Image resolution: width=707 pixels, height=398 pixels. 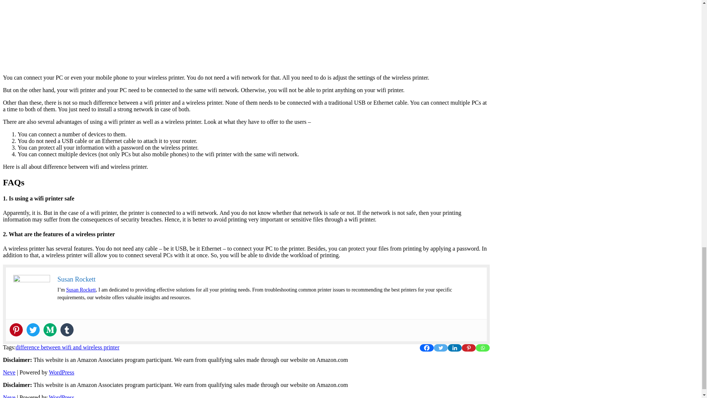 I want to click on Medium, so click(x=50, y=329).